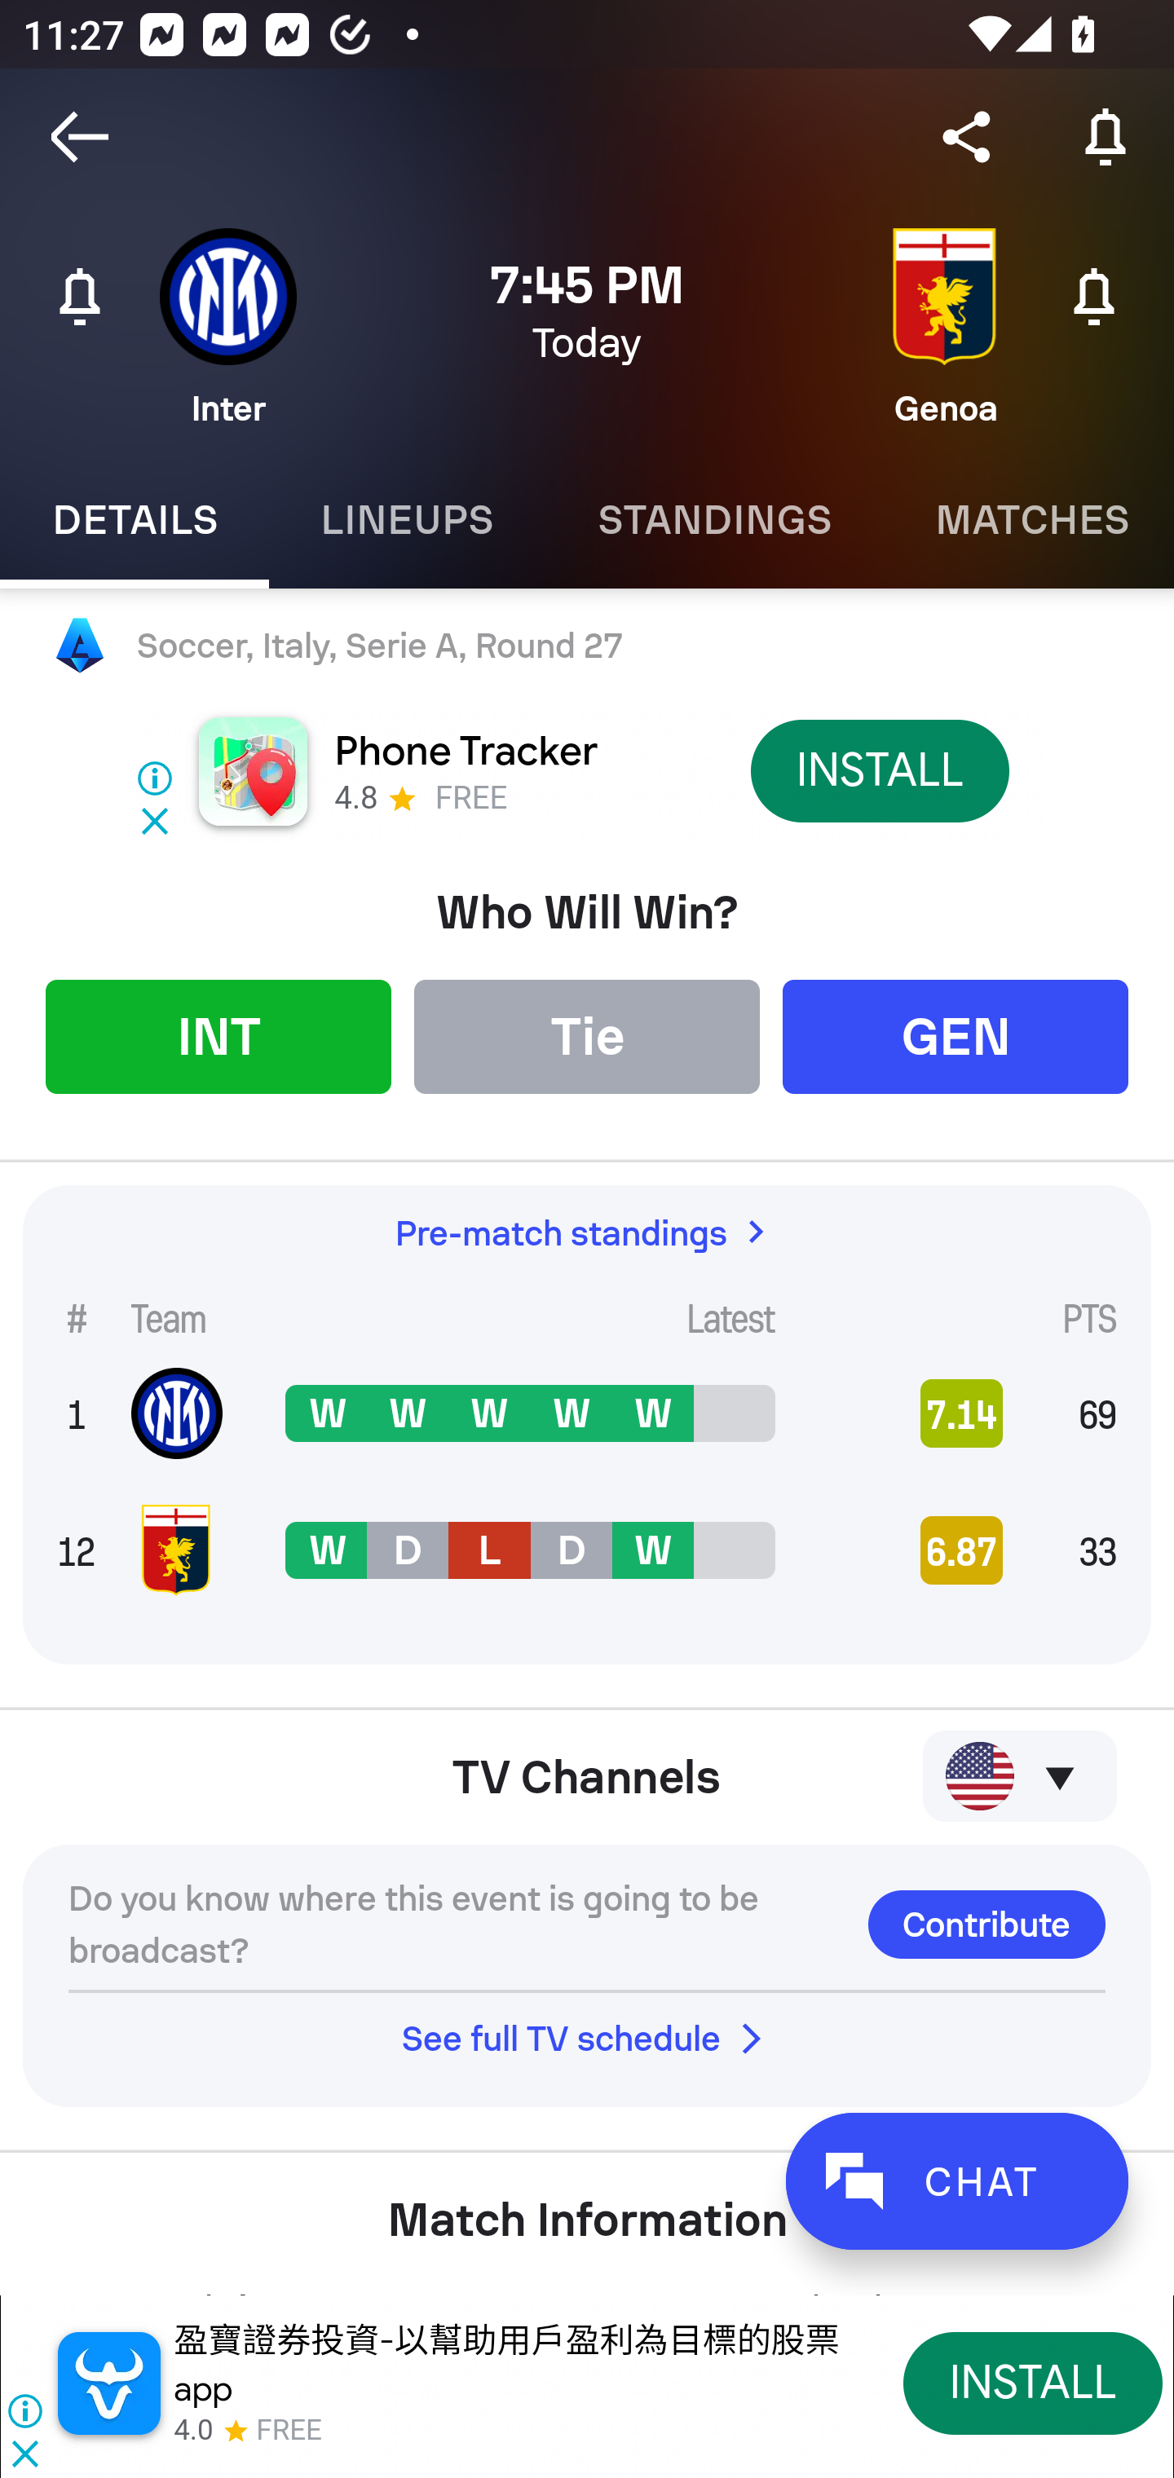 The image size is (1174, 2478). Describe the element at coordinates (587, 2038) in the screenshot. I see `See full TV schedule` at that location.